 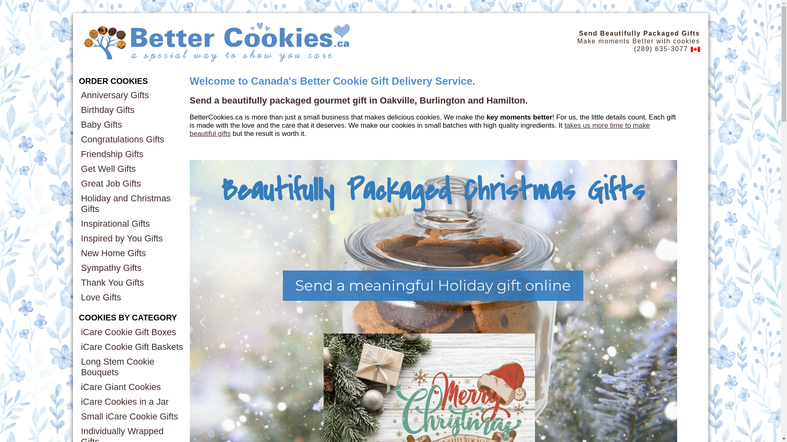 I want to click on Baby Gifts, so click(x=132, y=125).